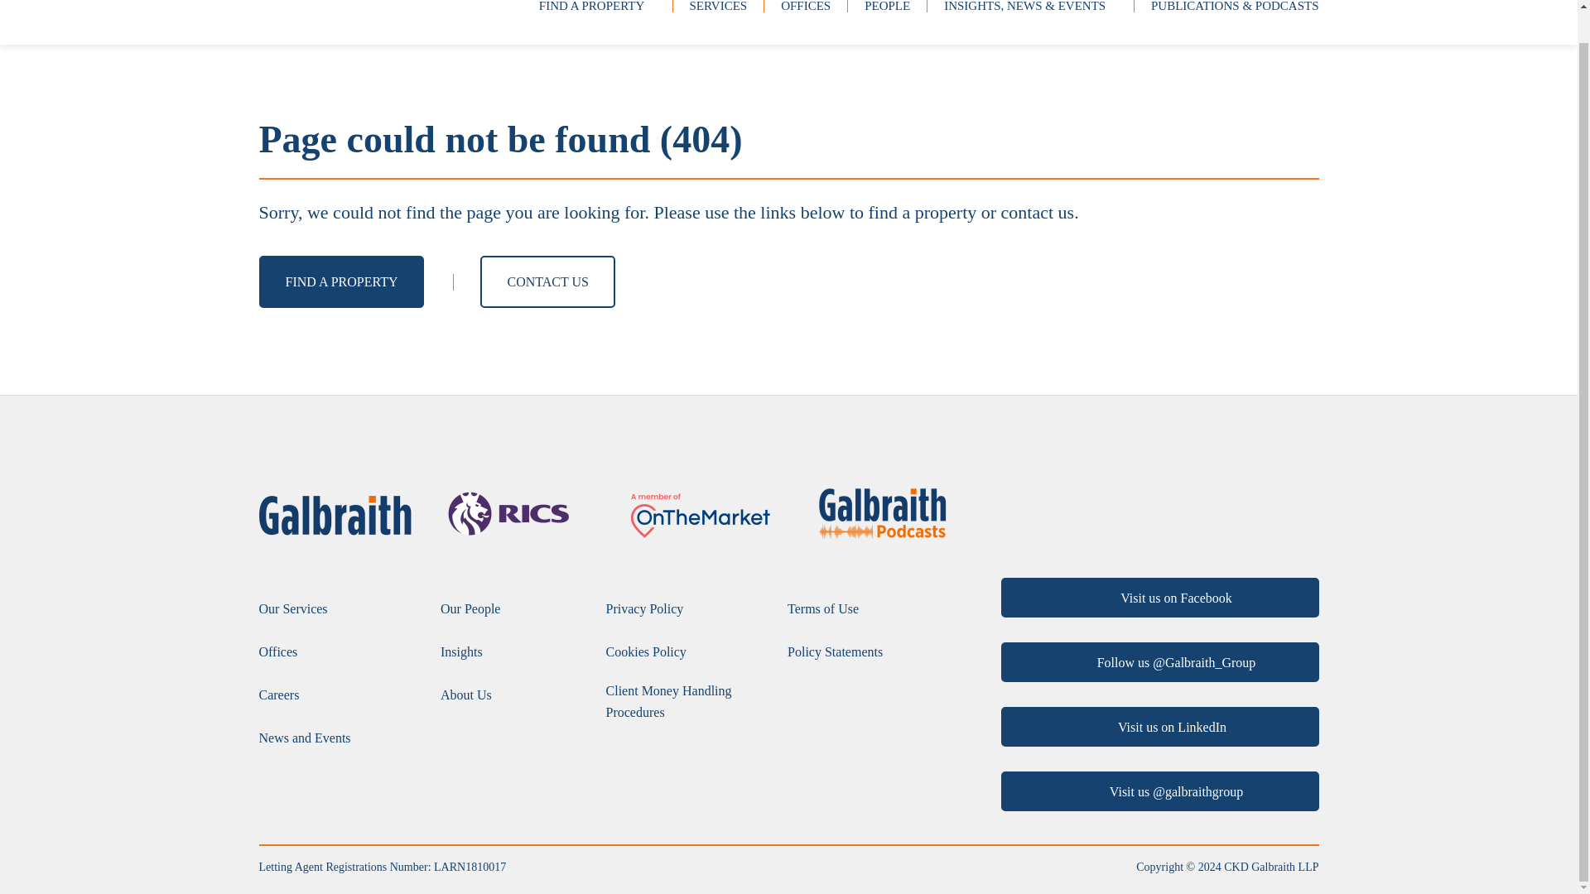 The image size is (1590, 894). Describe the element at coordinates (688, 700) in the screenshot. I see `Client Money Handling Procedures` at that location.